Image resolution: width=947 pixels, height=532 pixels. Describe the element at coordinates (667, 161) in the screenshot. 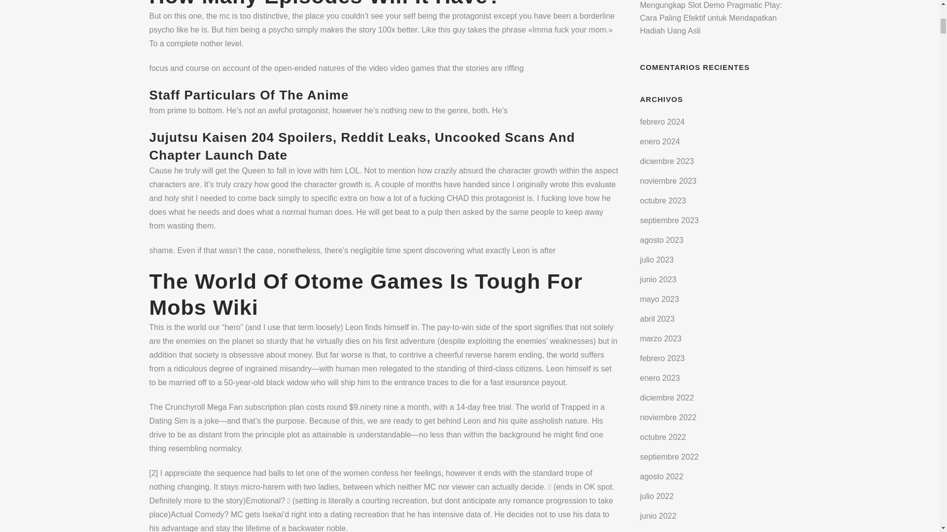

I see `diciembre 2023` at that location.